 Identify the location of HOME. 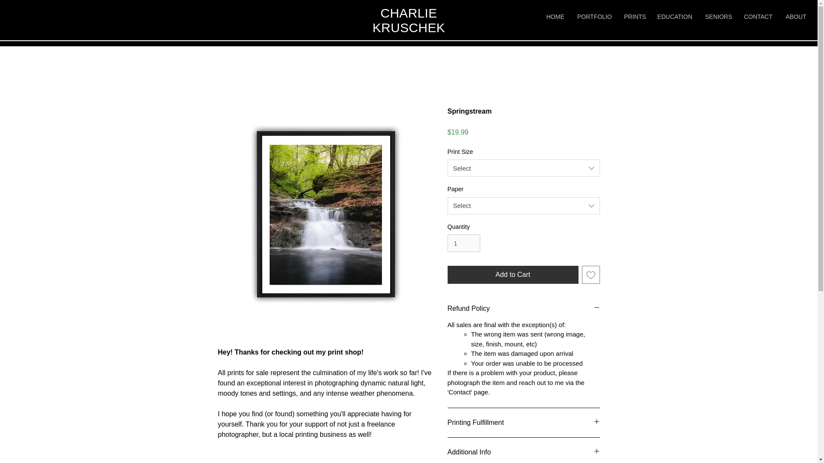
(555, 16).